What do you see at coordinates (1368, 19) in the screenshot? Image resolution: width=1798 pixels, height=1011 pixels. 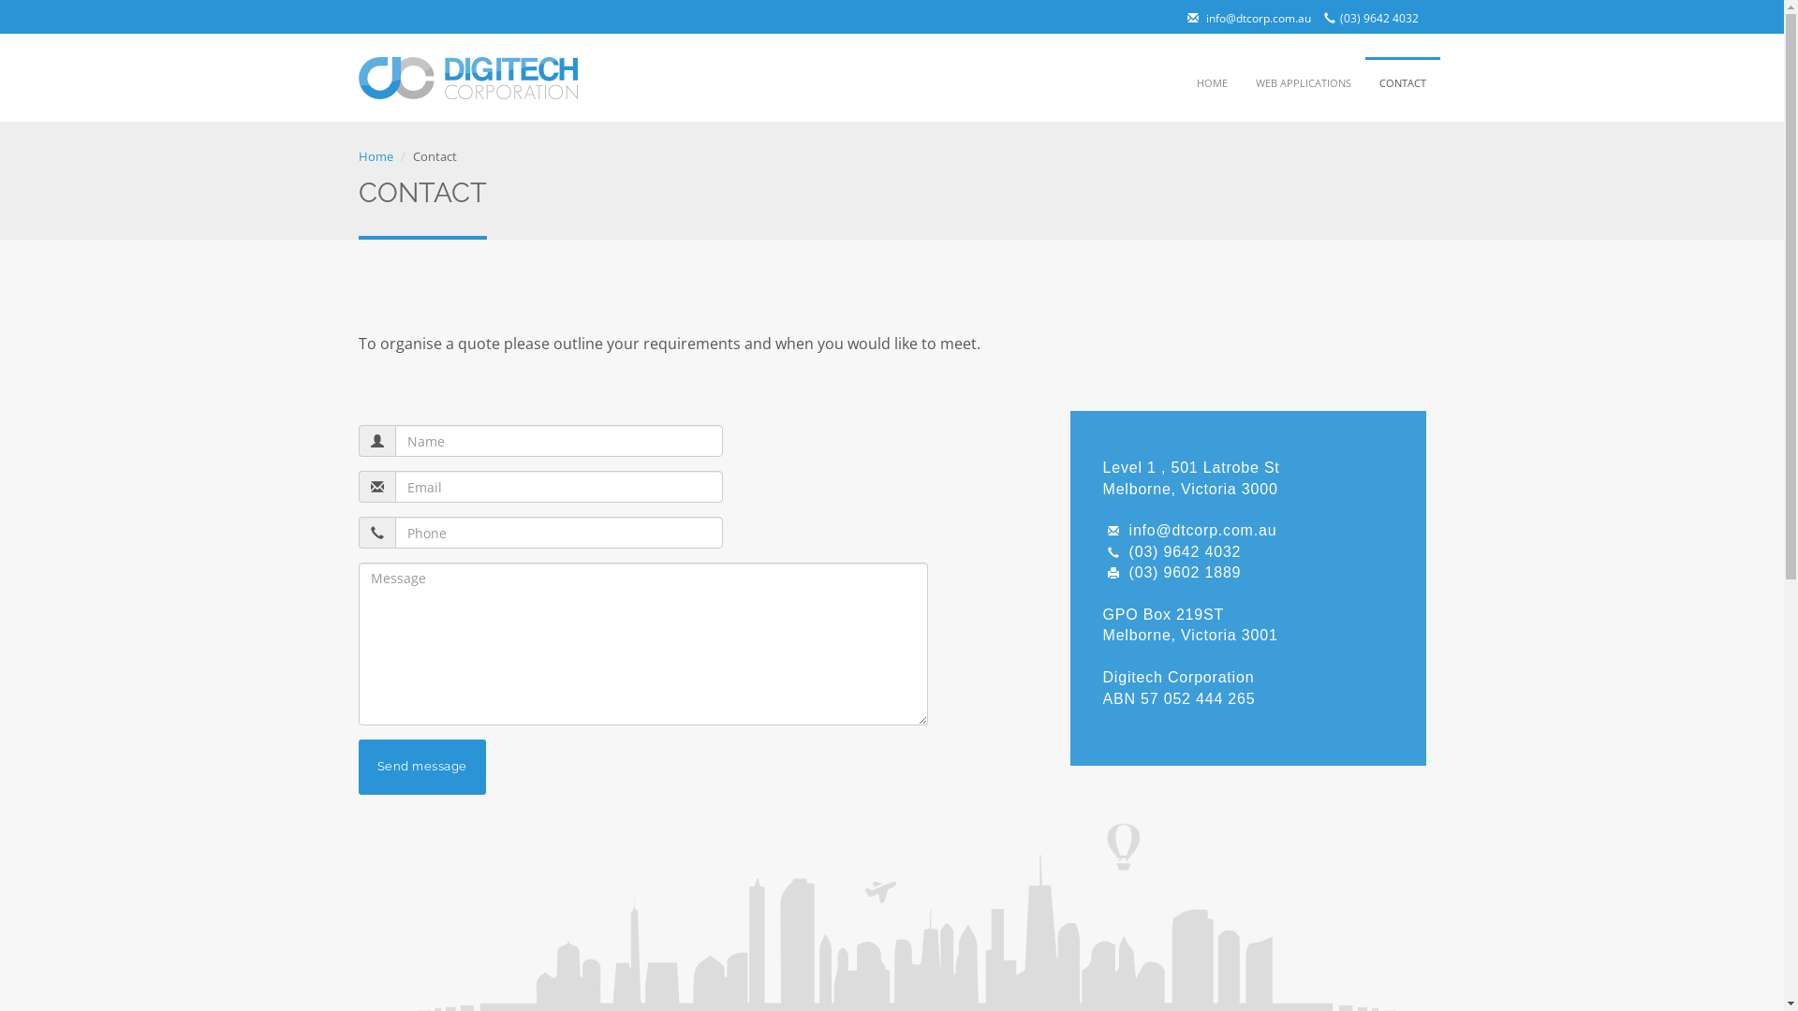 I see `(03) 9642 4032` at bounding box center [1368, 19].